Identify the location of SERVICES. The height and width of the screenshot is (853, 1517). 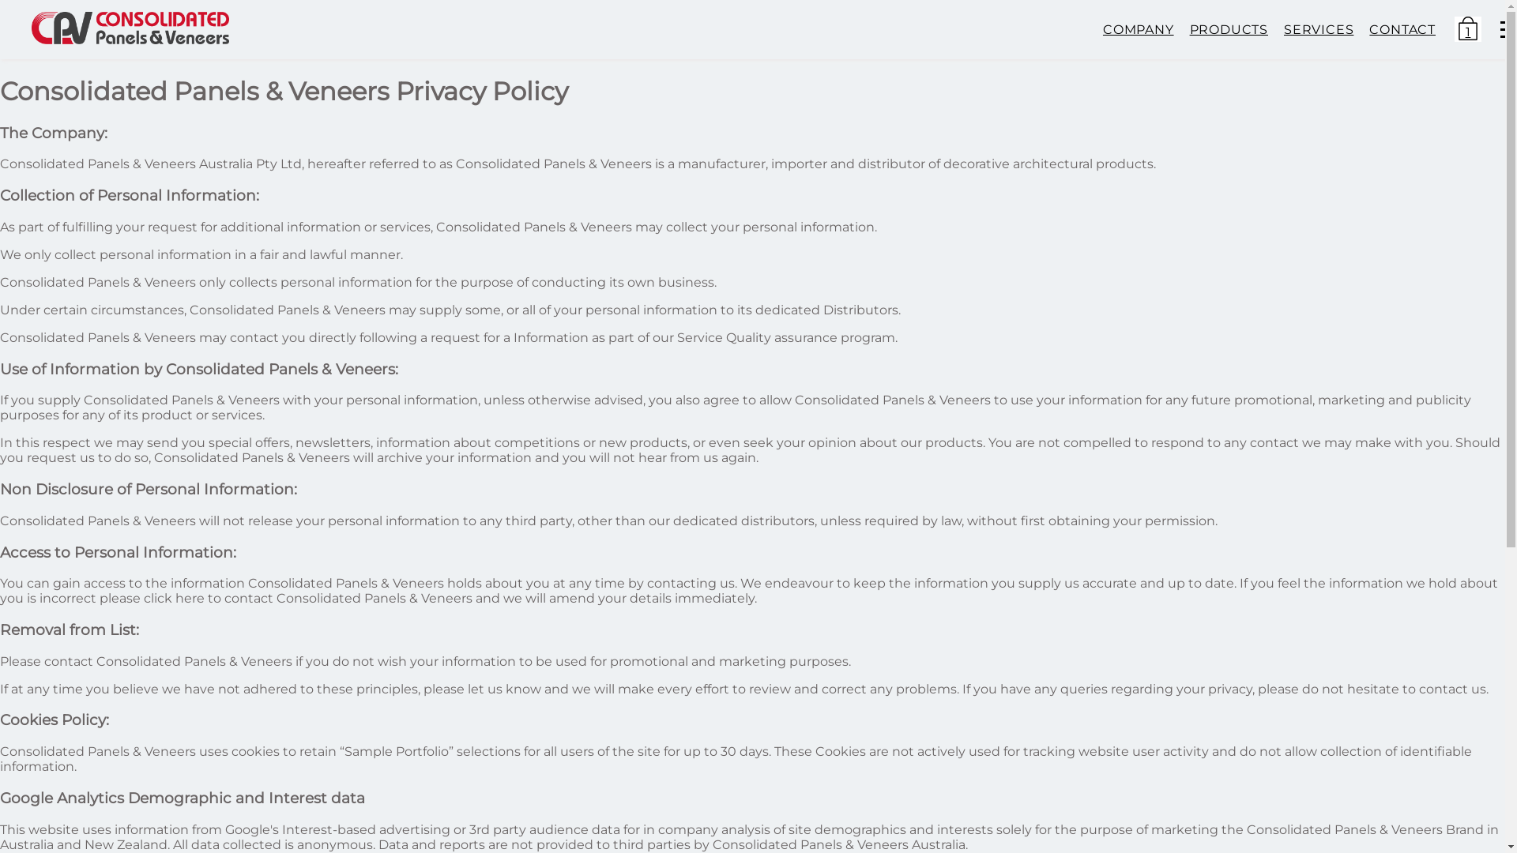
(1319, 30).